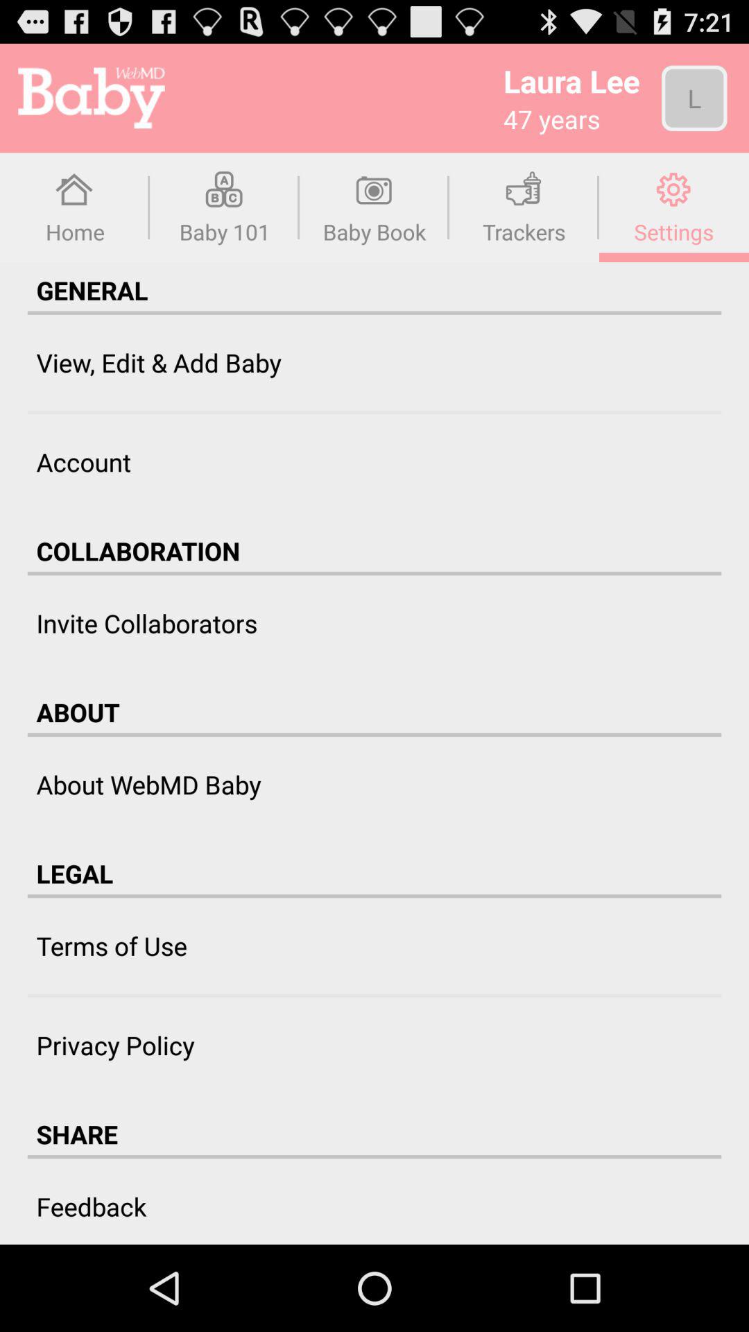 The image size is (749, 1332). What do you see at coordinates (92, 1206) in the screenshot?
I see `open feedback` at bounding box center [92, 1206].